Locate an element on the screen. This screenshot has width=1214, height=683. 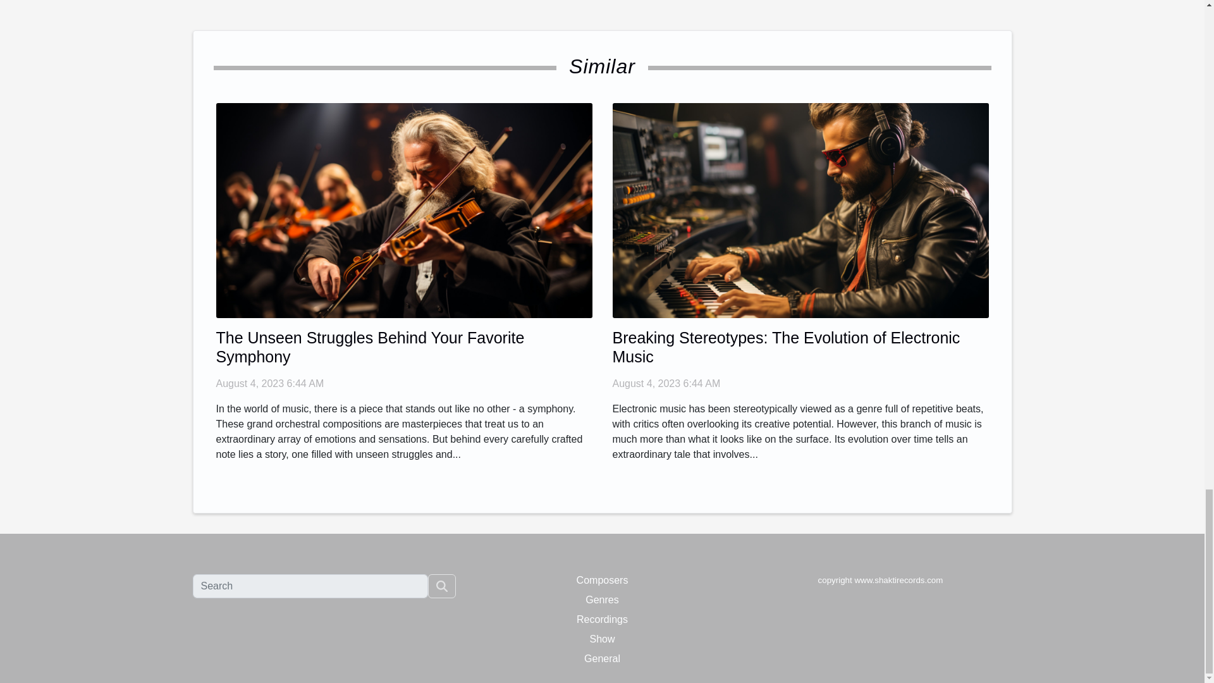
Genres is located at coordinates (601, 600).